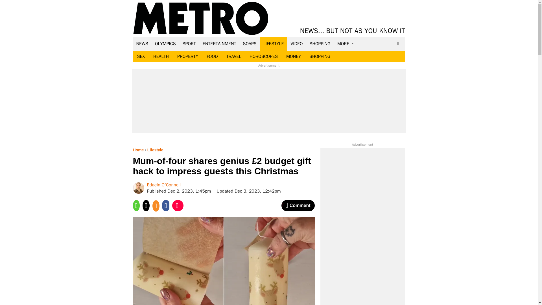 The image size is (542, 305). I want to click on ENTERTAINMENT, so click(219, 43).